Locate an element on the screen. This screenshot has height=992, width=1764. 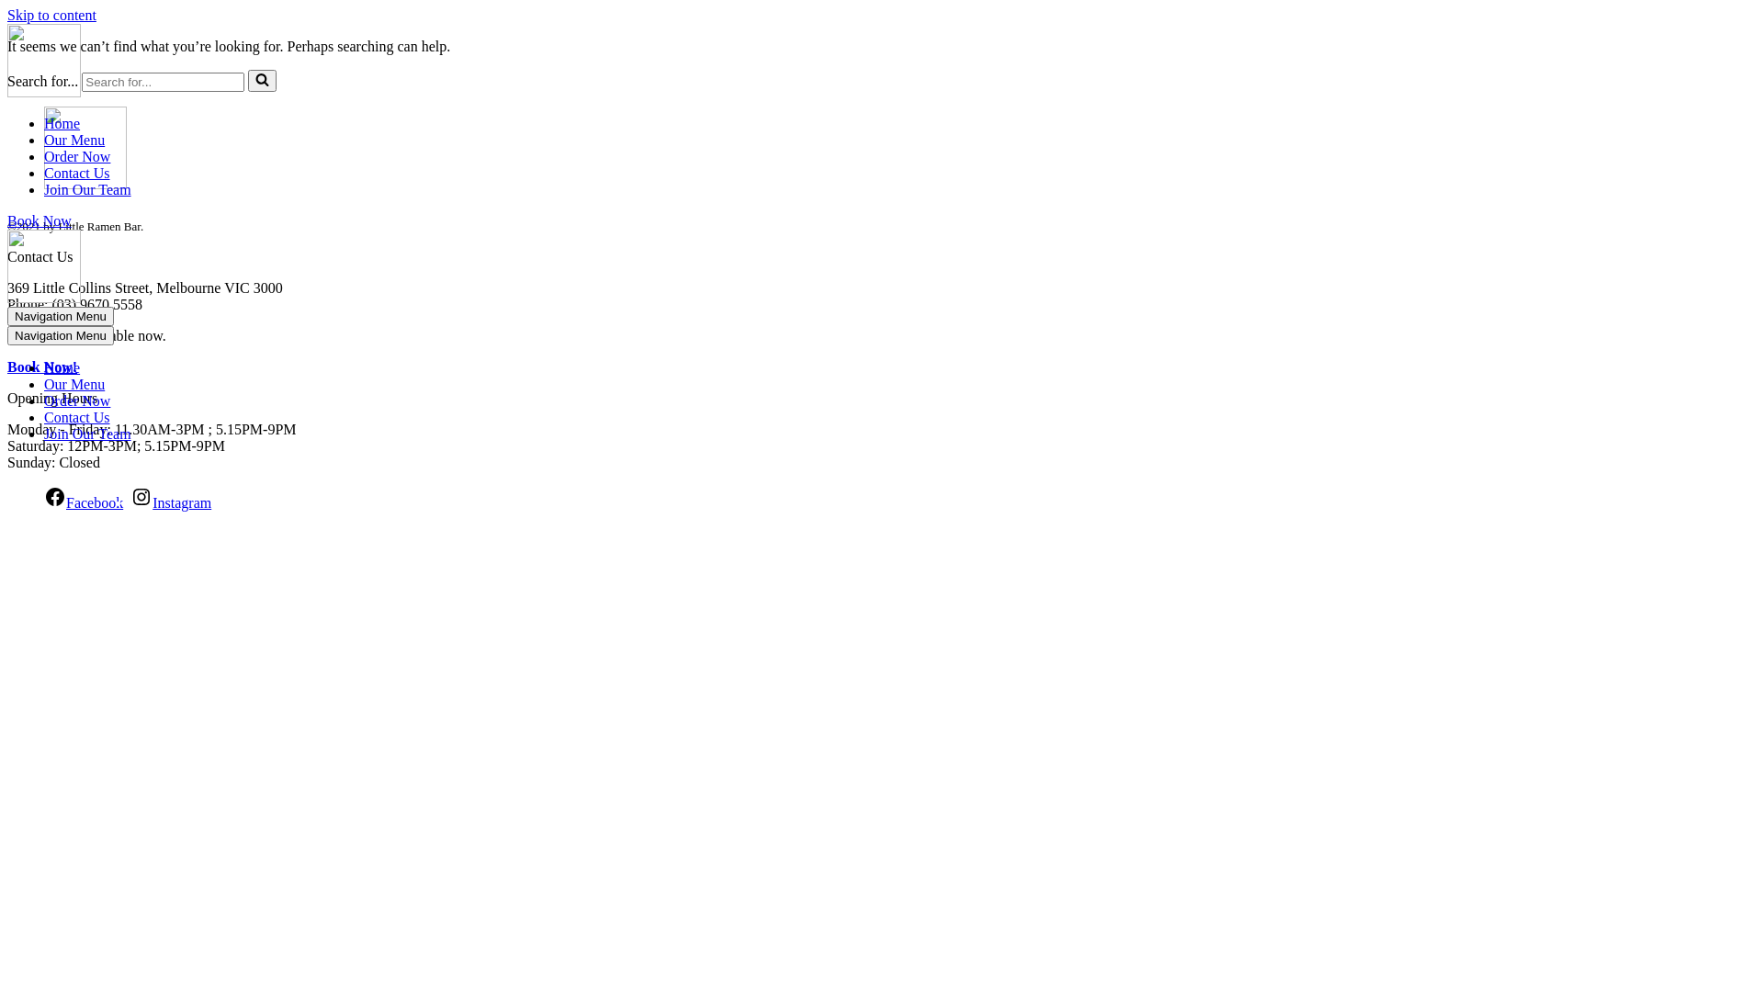
Home is located at coordinates (62, 123).